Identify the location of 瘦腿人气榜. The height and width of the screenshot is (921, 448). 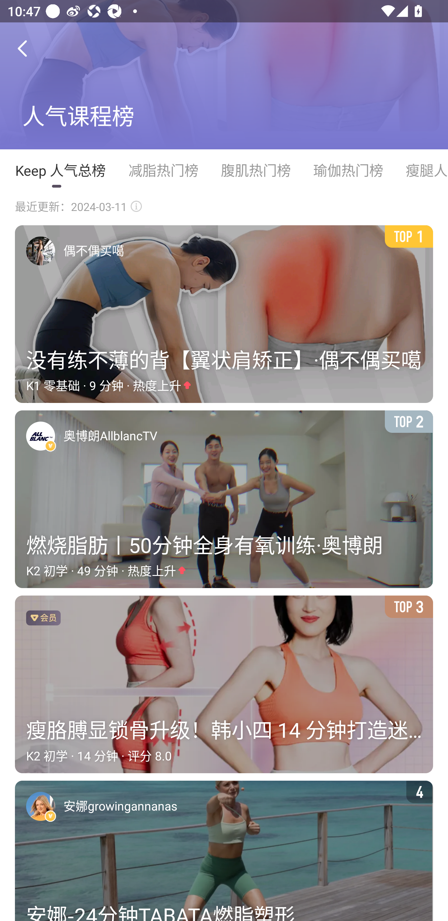
(421, 170).